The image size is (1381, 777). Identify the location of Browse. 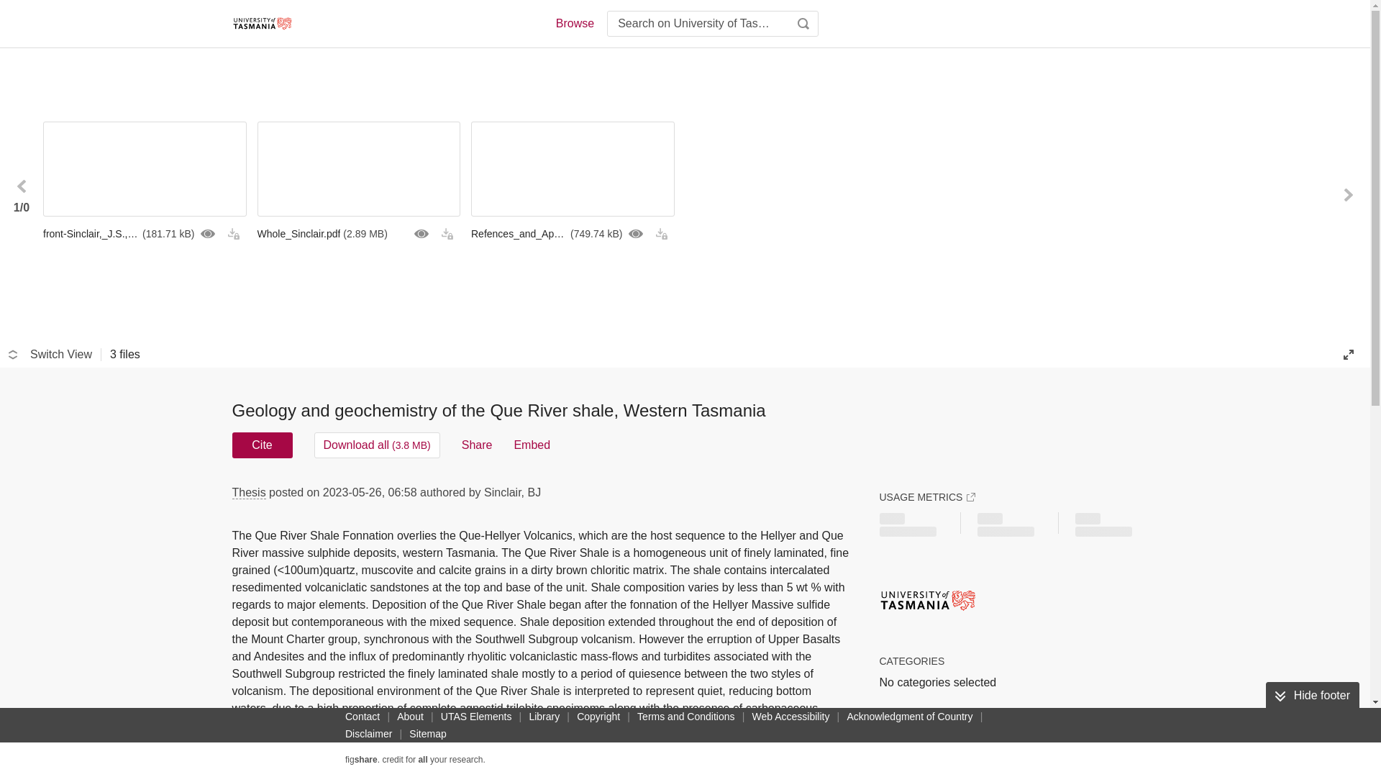
(574, 23).